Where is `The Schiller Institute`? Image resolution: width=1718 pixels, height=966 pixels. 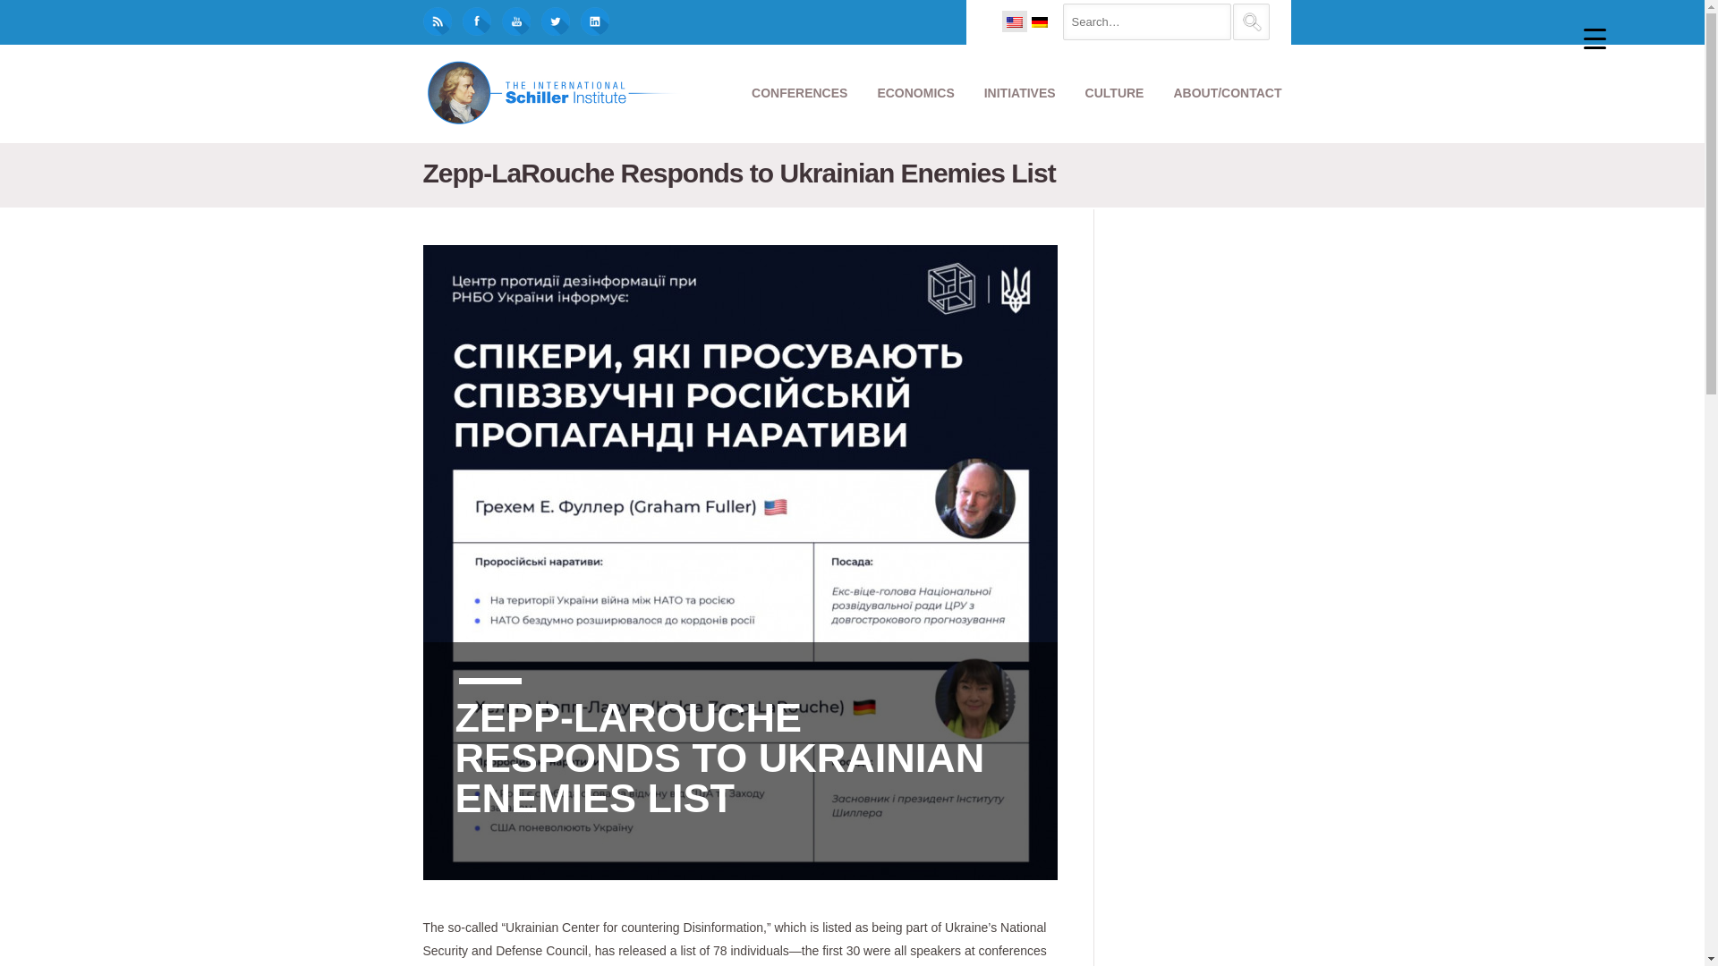
The Schiller Institute is located at coordinates (557, 95).